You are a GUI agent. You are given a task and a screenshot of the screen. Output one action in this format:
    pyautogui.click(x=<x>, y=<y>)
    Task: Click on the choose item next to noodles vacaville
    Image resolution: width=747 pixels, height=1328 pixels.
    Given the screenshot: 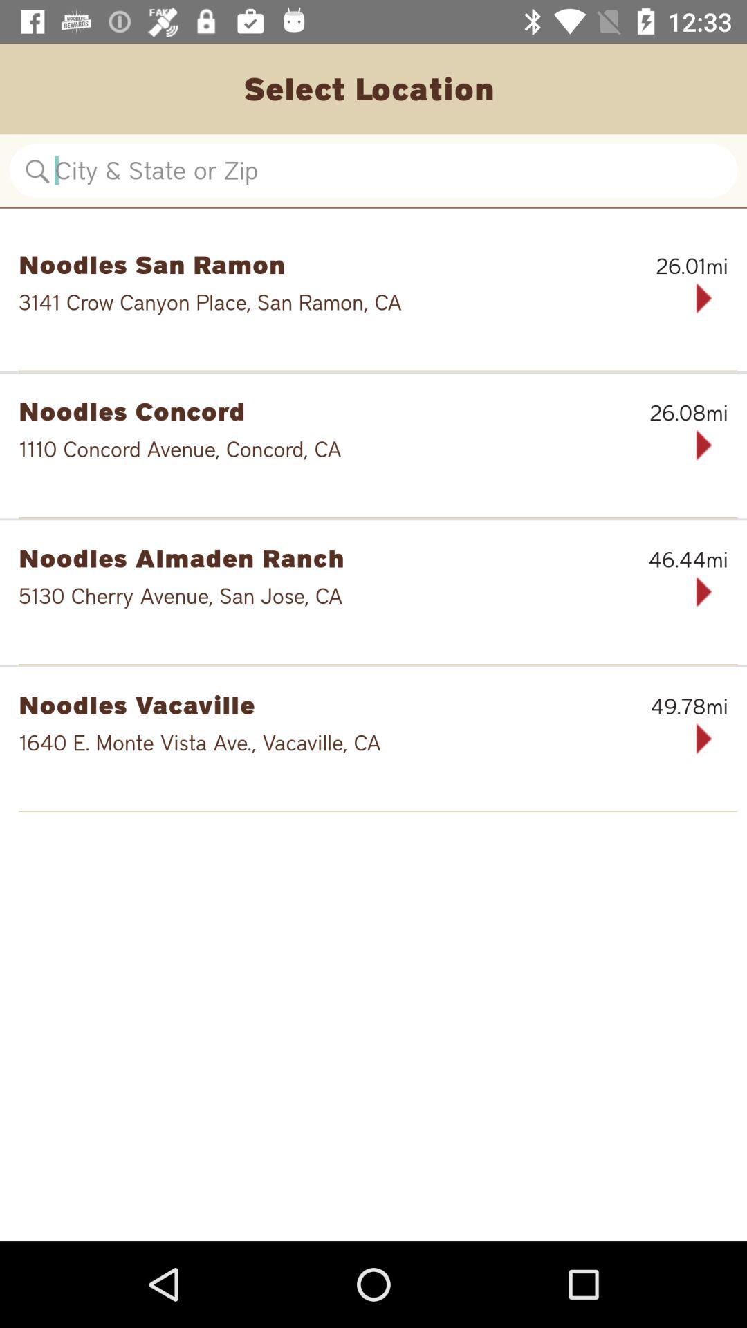 What is the action you would take?
    pyautogui.click(x=657, y=706)
    